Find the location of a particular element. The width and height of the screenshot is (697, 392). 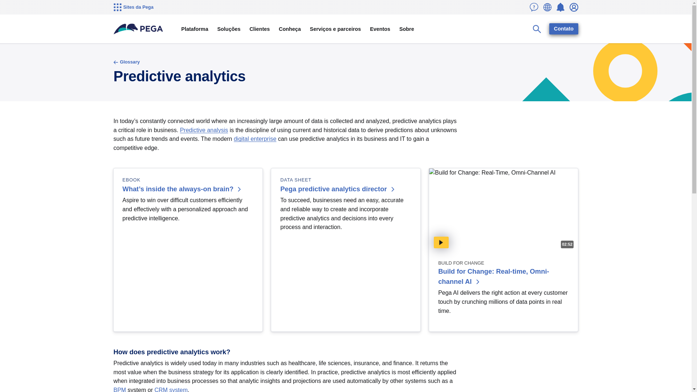

Toggle Search Panel is located at coordinates (537, 29).